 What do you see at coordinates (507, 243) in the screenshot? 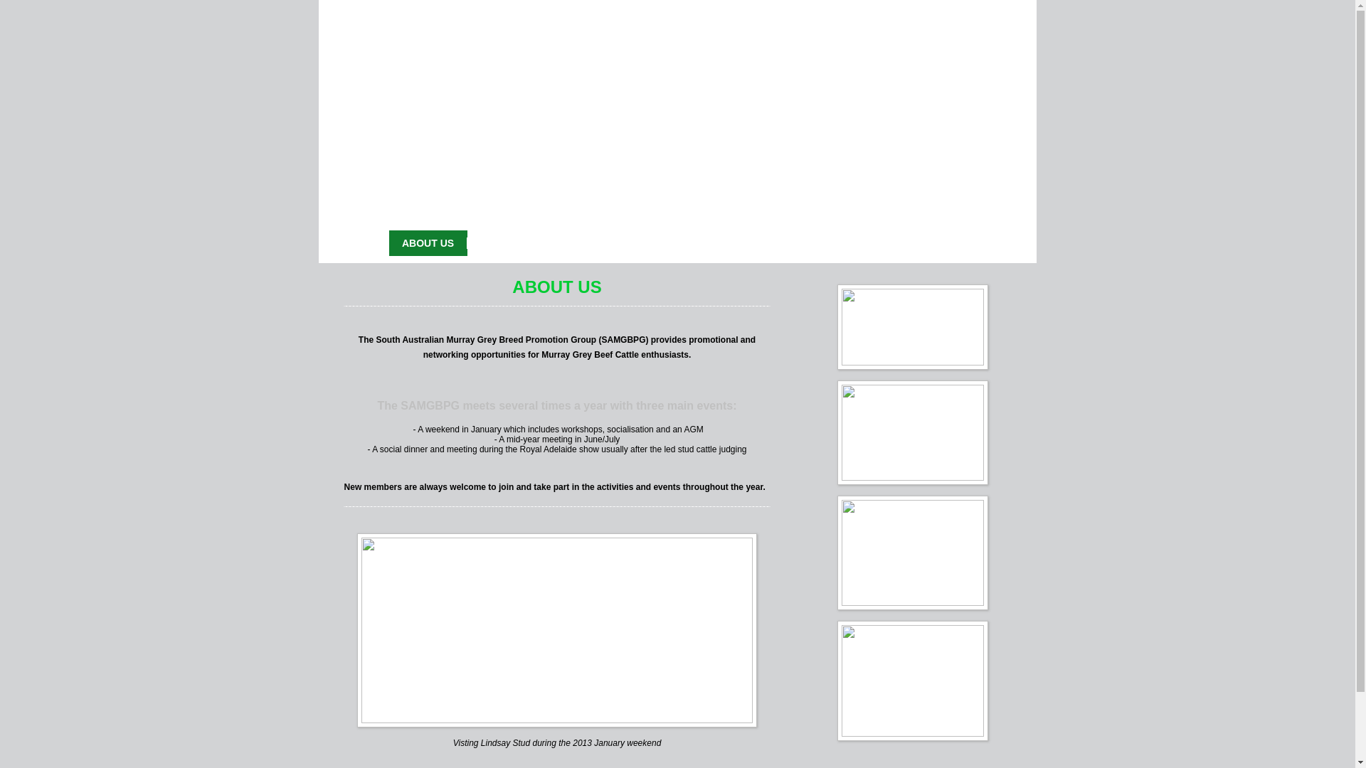
I see `EVENTS` at bounding box center [507, 243].